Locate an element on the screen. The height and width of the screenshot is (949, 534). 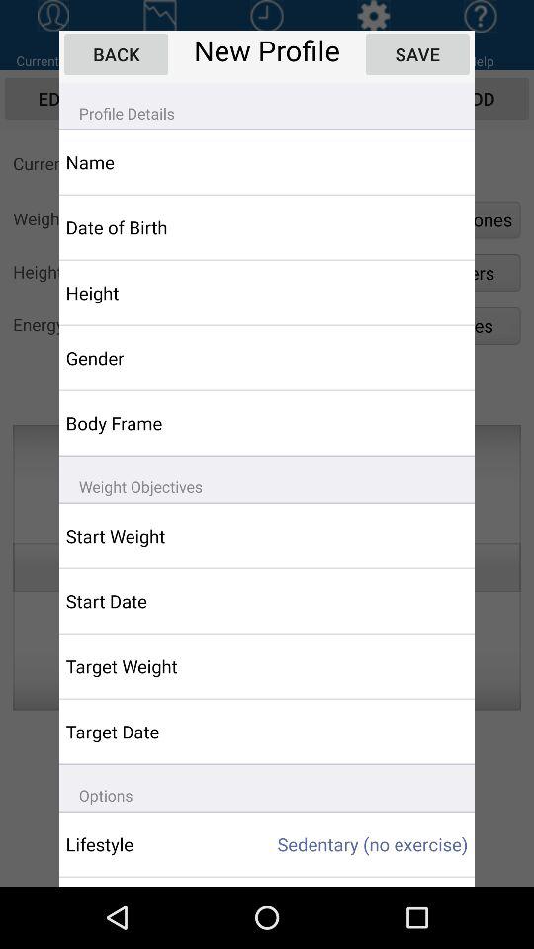
turn off the app above body frame icon is located at coordinates (154, 358).